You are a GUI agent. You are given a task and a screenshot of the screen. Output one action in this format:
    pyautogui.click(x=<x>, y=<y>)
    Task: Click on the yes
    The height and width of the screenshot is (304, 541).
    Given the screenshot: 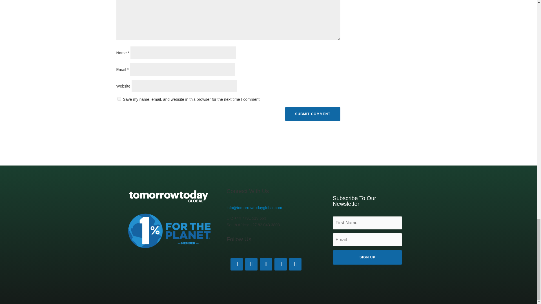 What is the action you would take?
    pyautogui.click(x=119, y=99)
    